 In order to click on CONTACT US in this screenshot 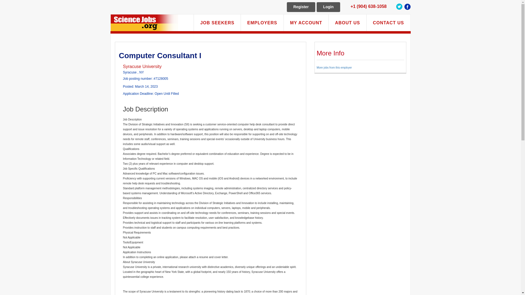, I will do `click(388, 23)`.